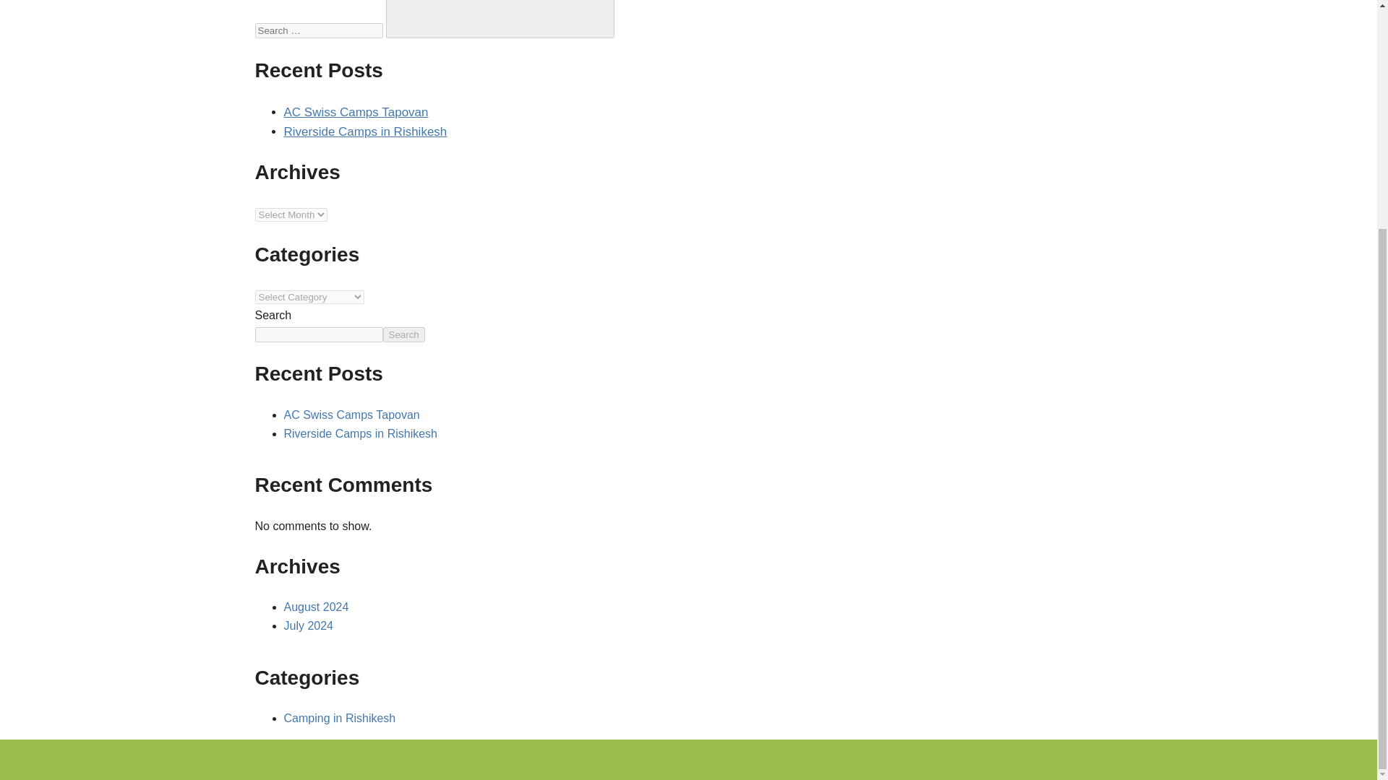  I want to click on Camping in Rishikesh, so click(339, 718).